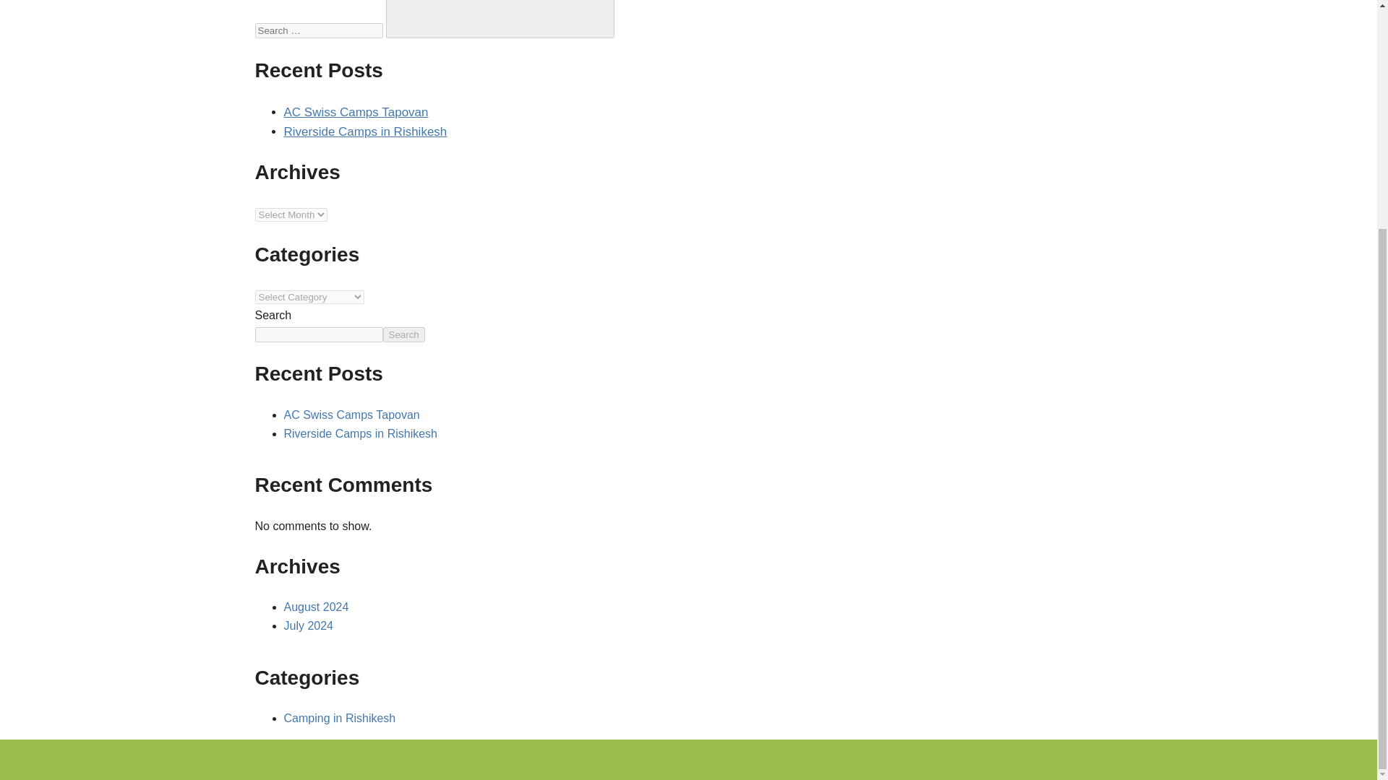  I want to click on Camping in Rishikesh, so click(339, 718).